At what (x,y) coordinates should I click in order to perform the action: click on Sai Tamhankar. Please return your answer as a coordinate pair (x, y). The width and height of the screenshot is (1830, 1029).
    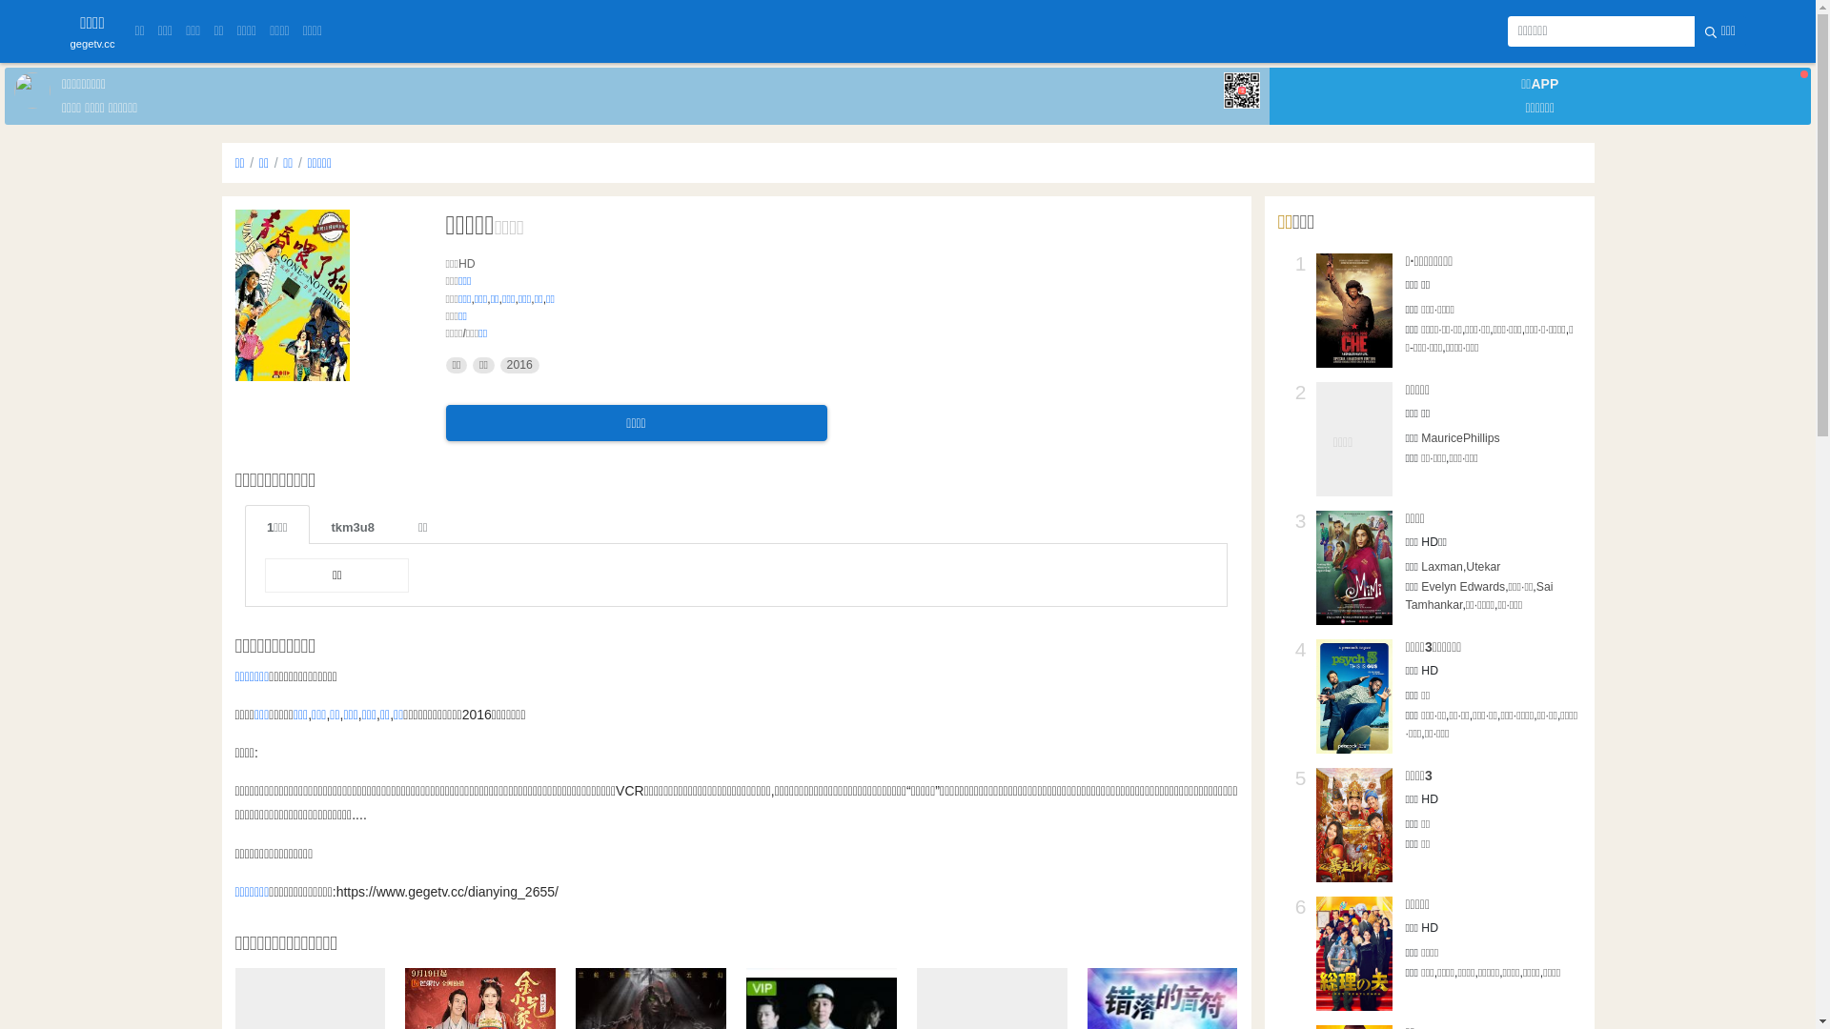
    Looking at the image, I should click on (1479, 595).